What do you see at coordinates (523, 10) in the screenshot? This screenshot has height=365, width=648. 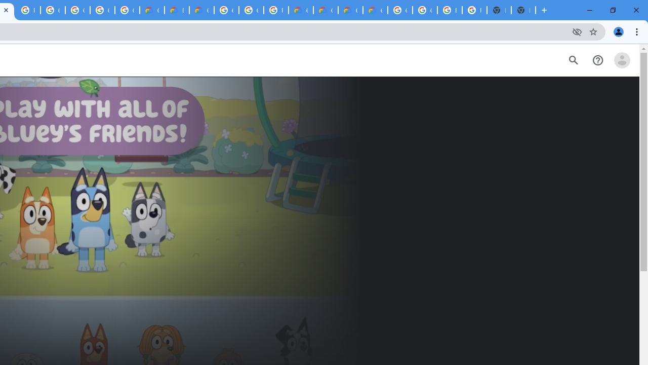 I see `New Tab` at bounding box center [523, 10].